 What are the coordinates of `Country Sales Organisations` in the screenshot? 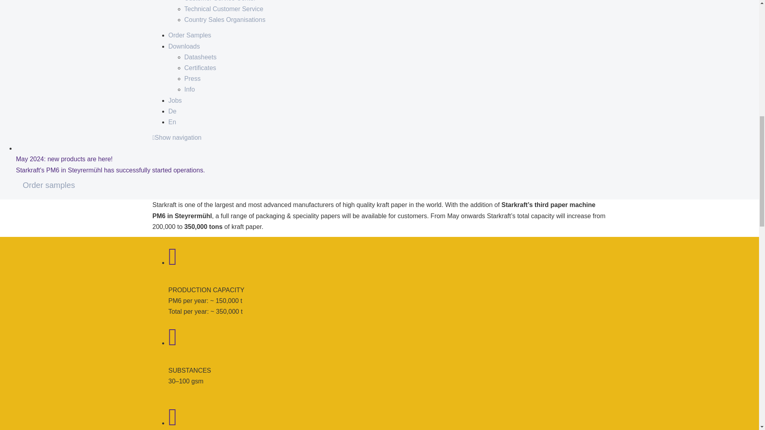 It's located at (225, 20).